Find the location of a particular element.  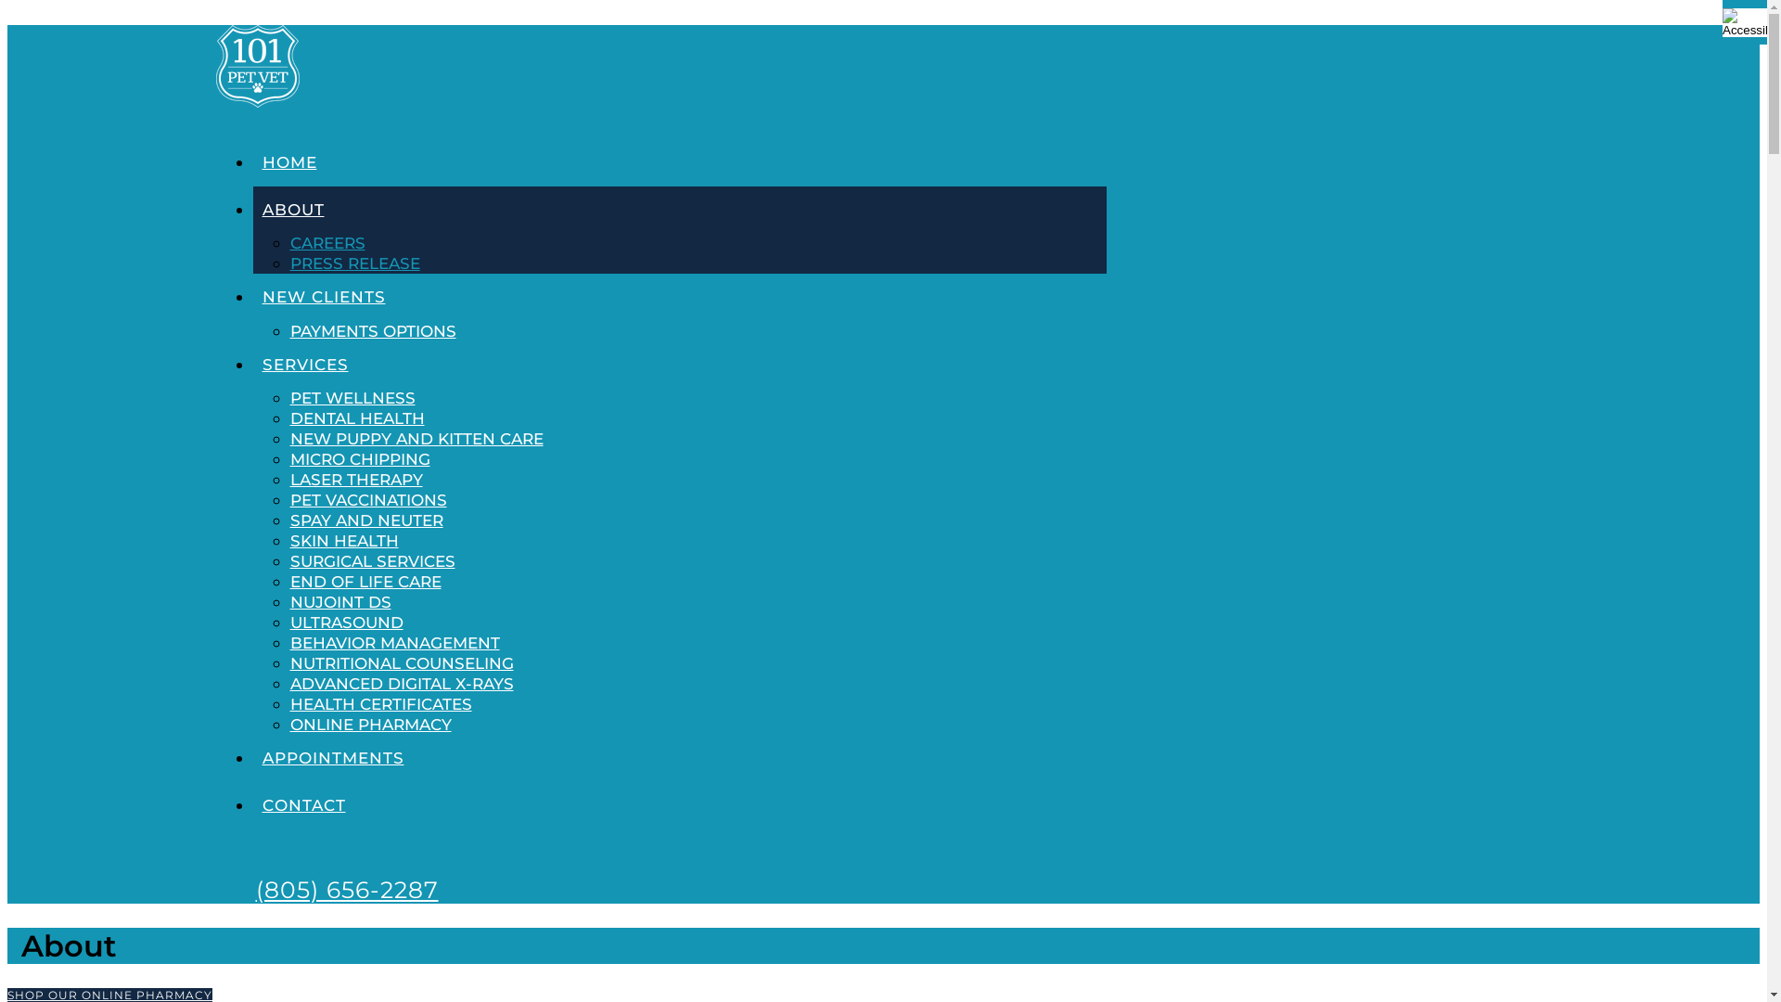

SURGICAL SERVICES is located at coordinates (371, 561).